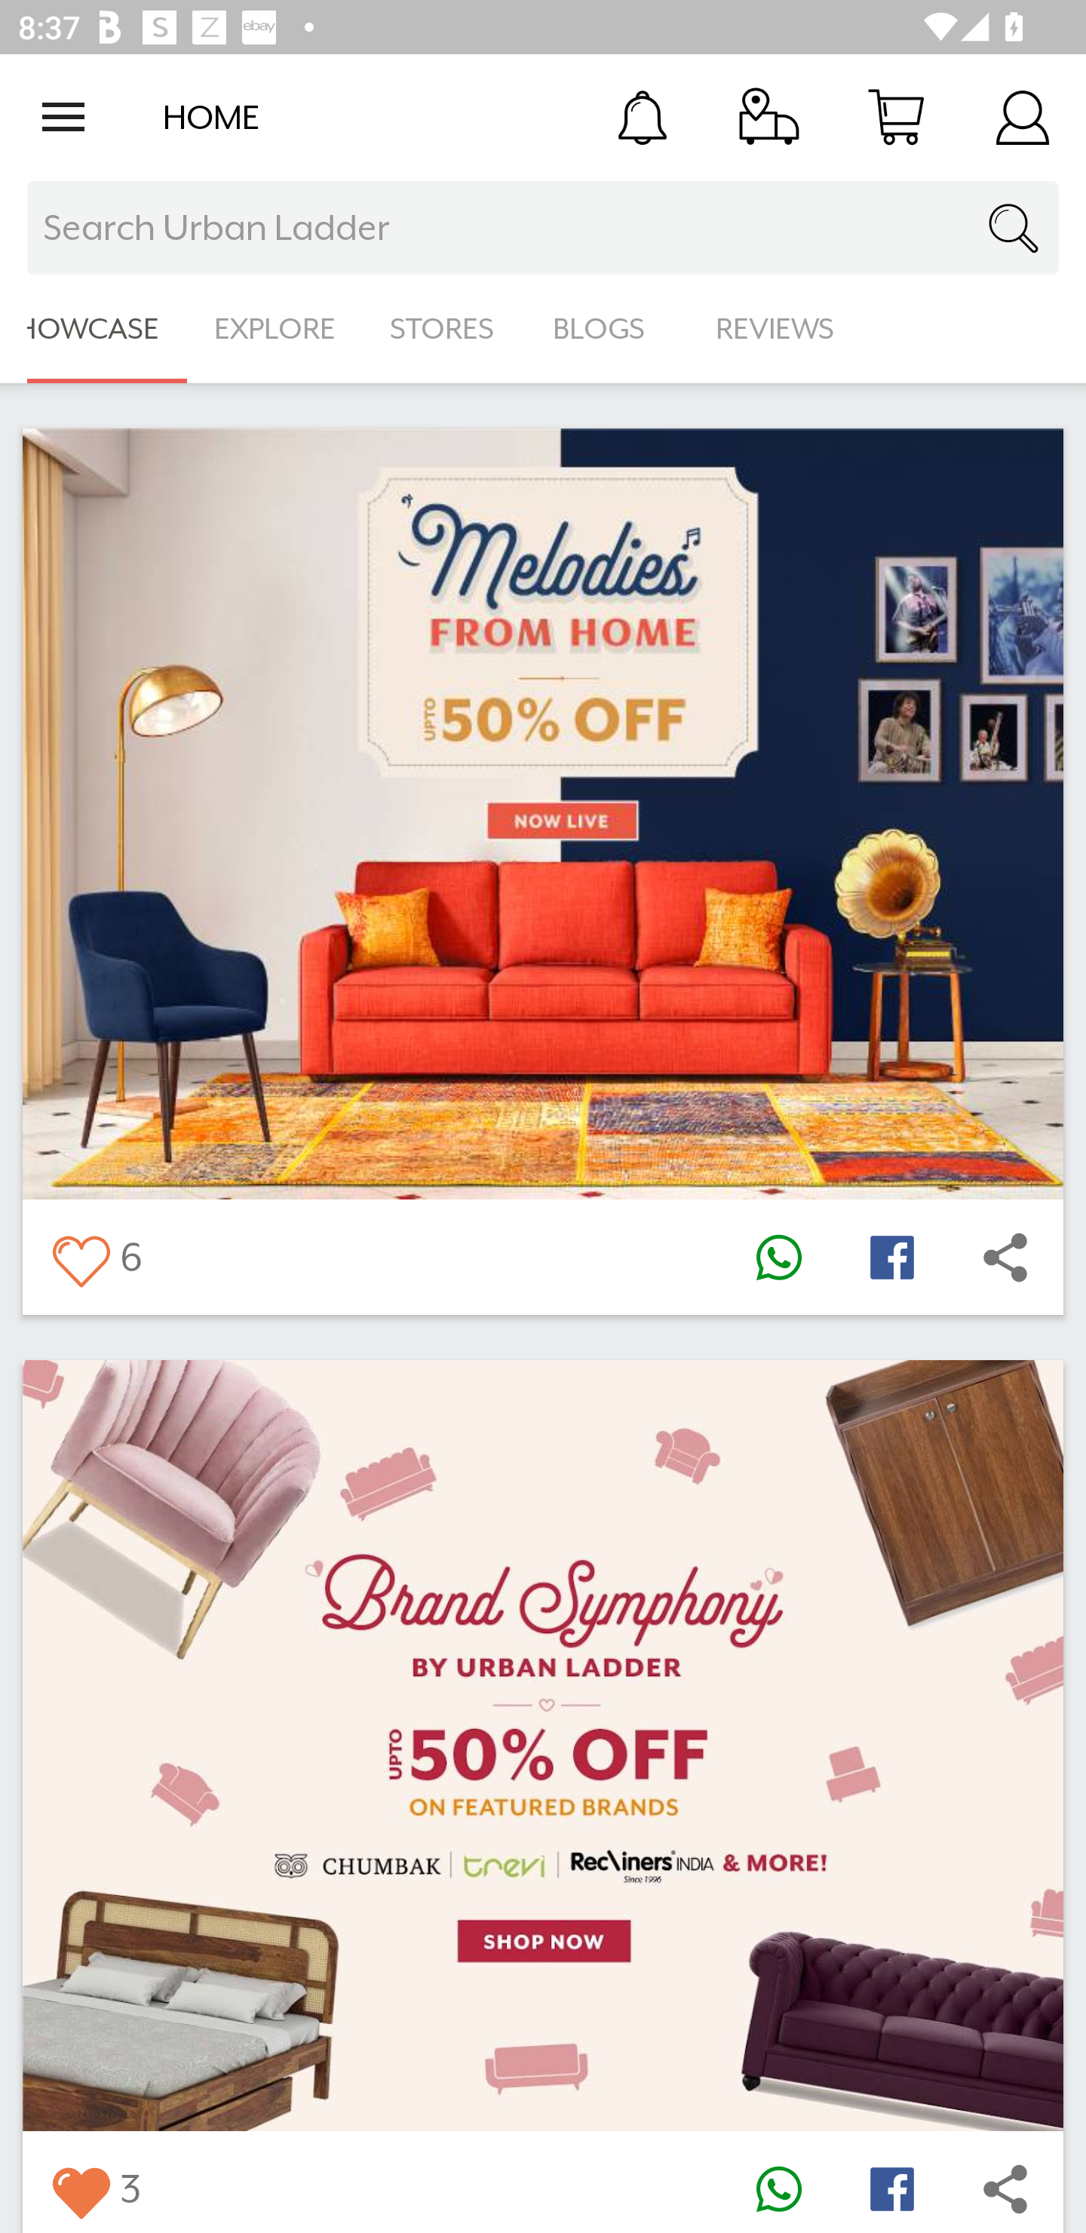 The image size is (1086, 2233). I want to click on Cart, so click(896, 116).